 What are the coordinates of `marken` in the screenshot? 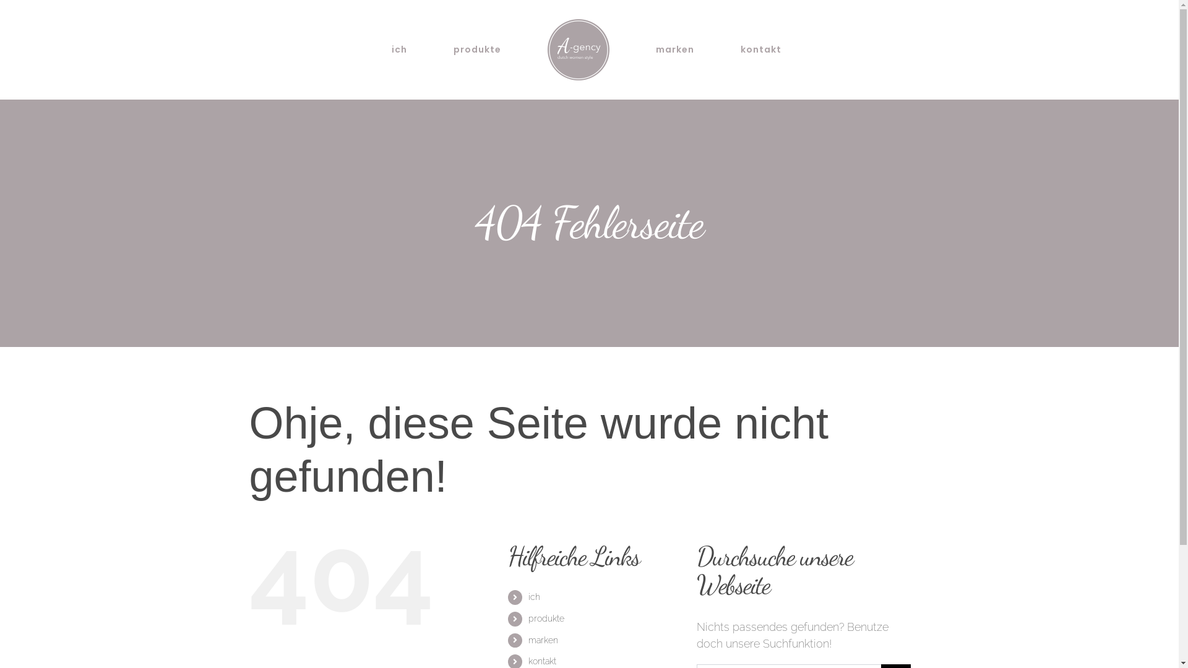 It's located at (543, 640).